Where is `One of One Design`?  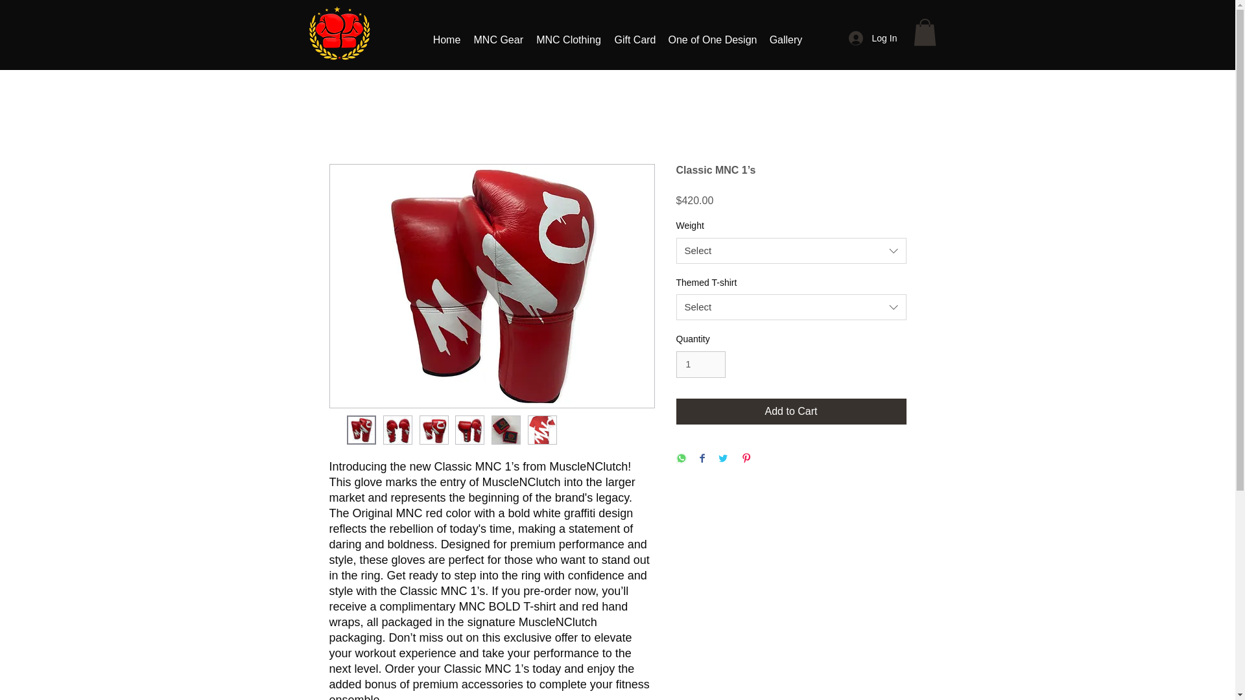
One of One Design is located at coordinates (711, 40).